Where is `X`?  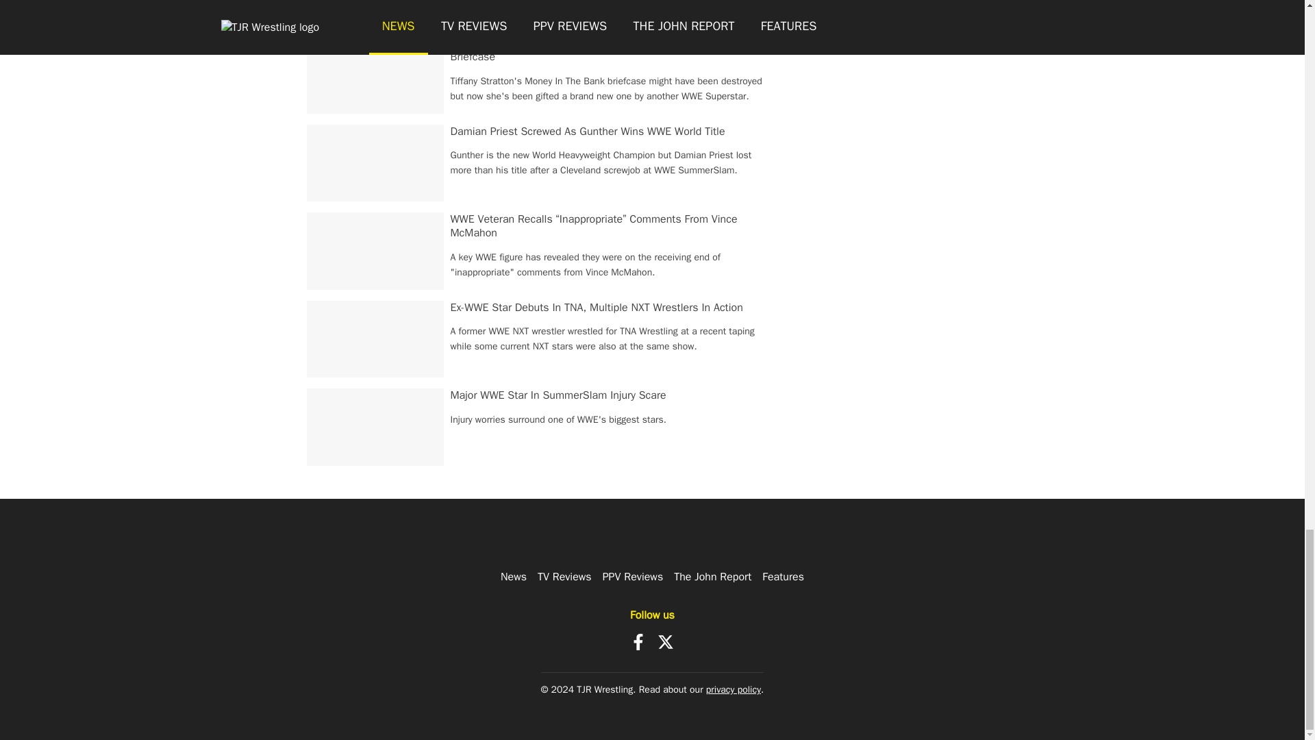 X is located at coordinates (666, 641).